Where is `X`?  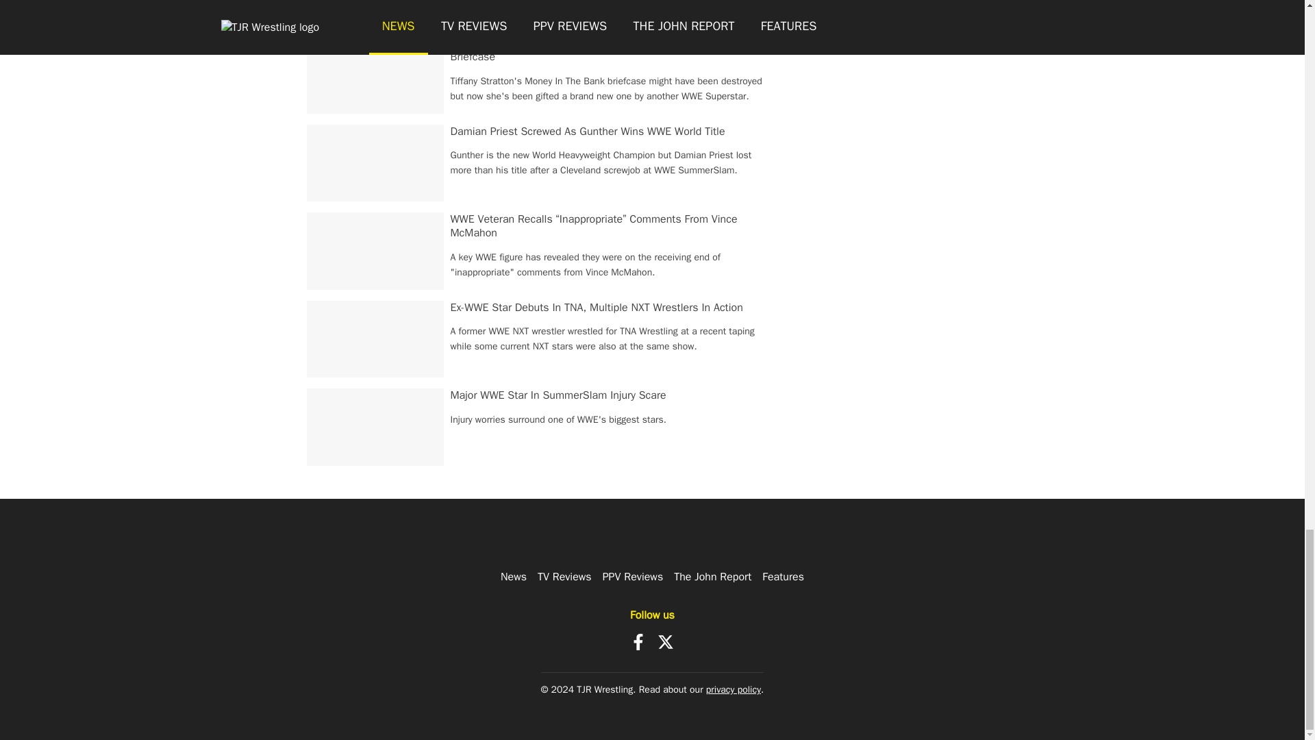 X is located at coordinates (666, 641).